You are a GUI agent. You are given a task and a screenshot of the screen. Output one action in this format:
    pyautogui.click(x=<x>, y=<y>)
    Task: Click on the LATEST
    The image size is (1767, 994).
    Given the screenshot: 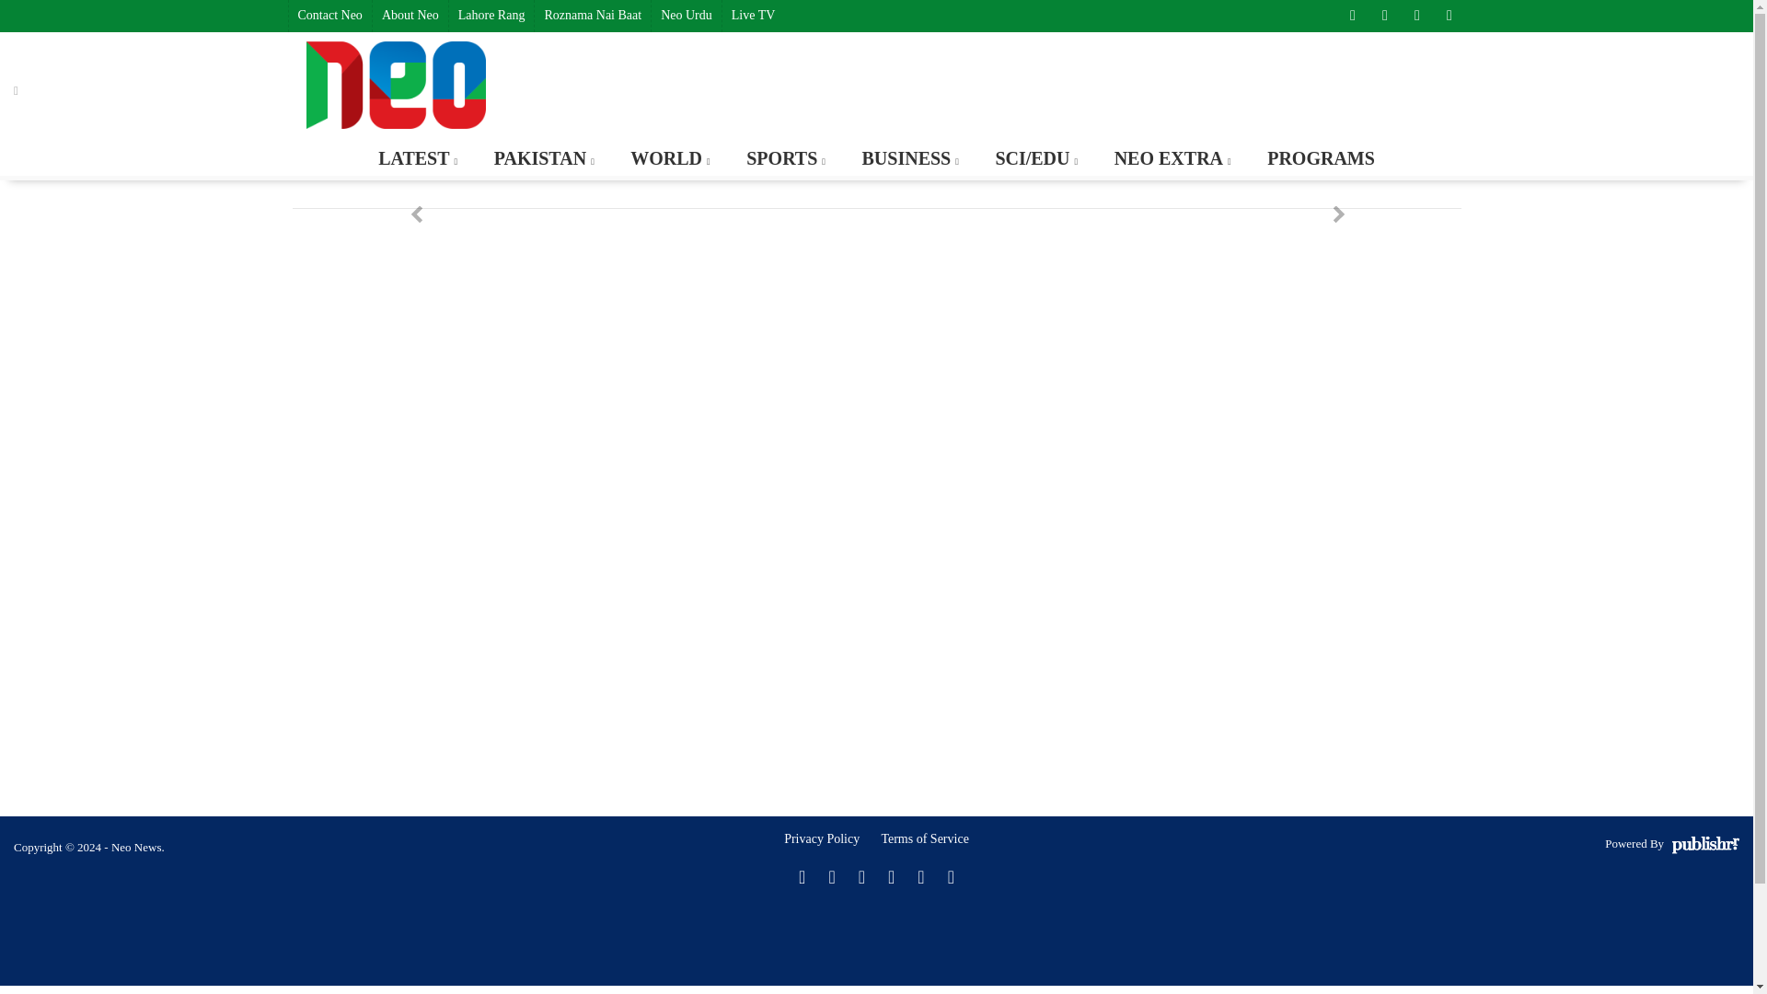 What is the action you would take?
    pyautogui.click(x=416, y=157)
    